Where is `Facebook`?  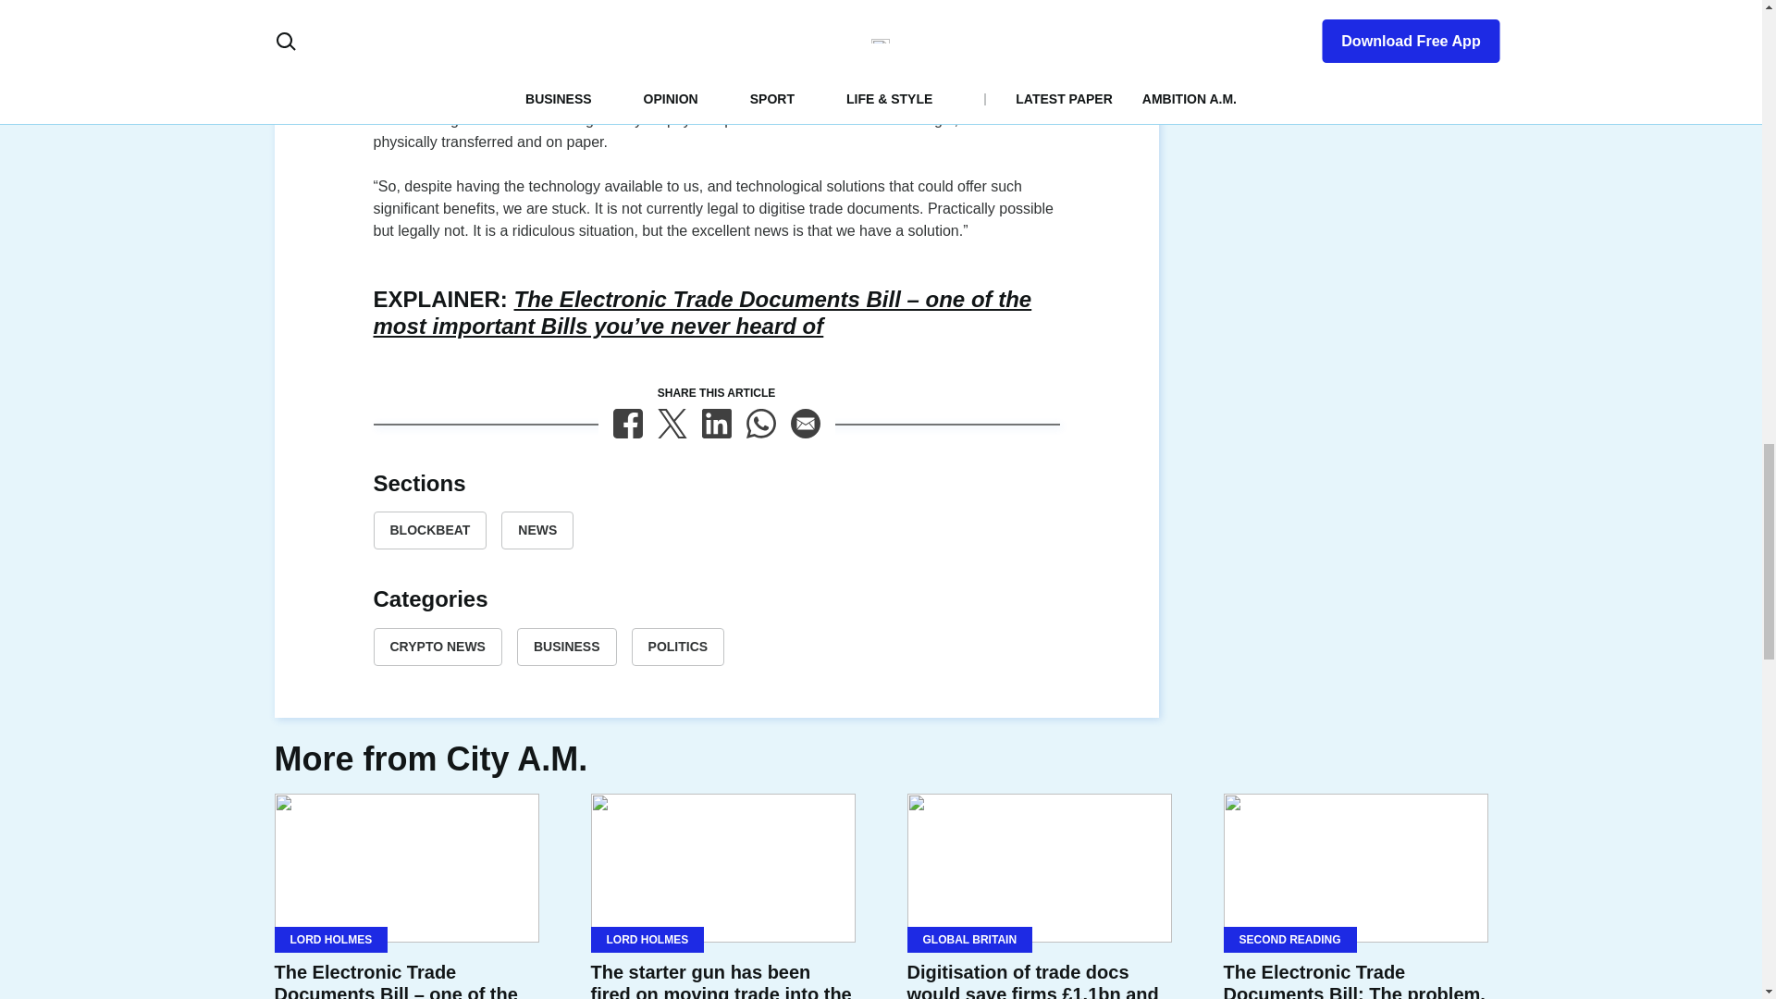 Facebook is located at coordinates (627, 424).